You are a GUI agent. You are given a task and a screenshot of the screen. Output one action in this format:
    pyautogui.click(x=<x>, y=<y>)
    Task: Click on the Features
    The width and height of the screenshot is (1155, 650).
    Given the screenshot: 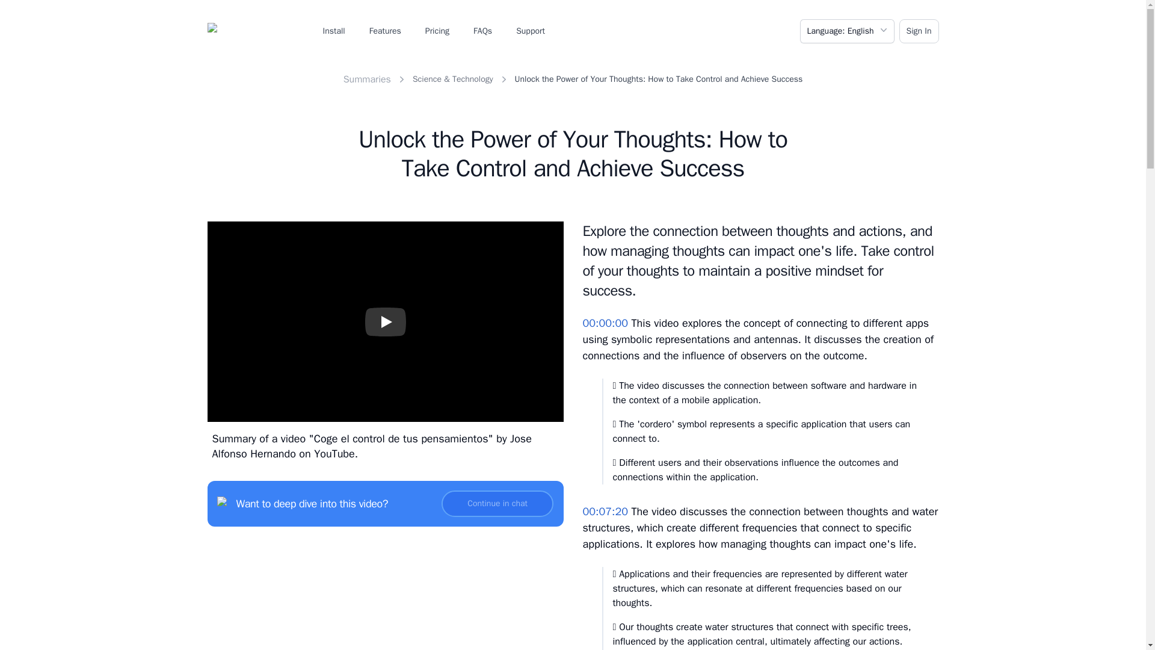 What is the action you would take?
    pyautogui.click(x=385, y=31)
    